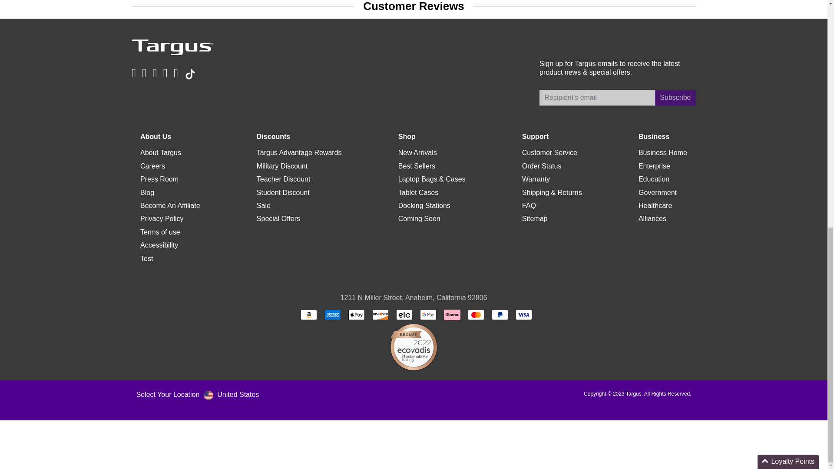  What do you see at coordinates (476, 314) in the screenshot?
I see `Mastercard` at bounding box center [476, 314].